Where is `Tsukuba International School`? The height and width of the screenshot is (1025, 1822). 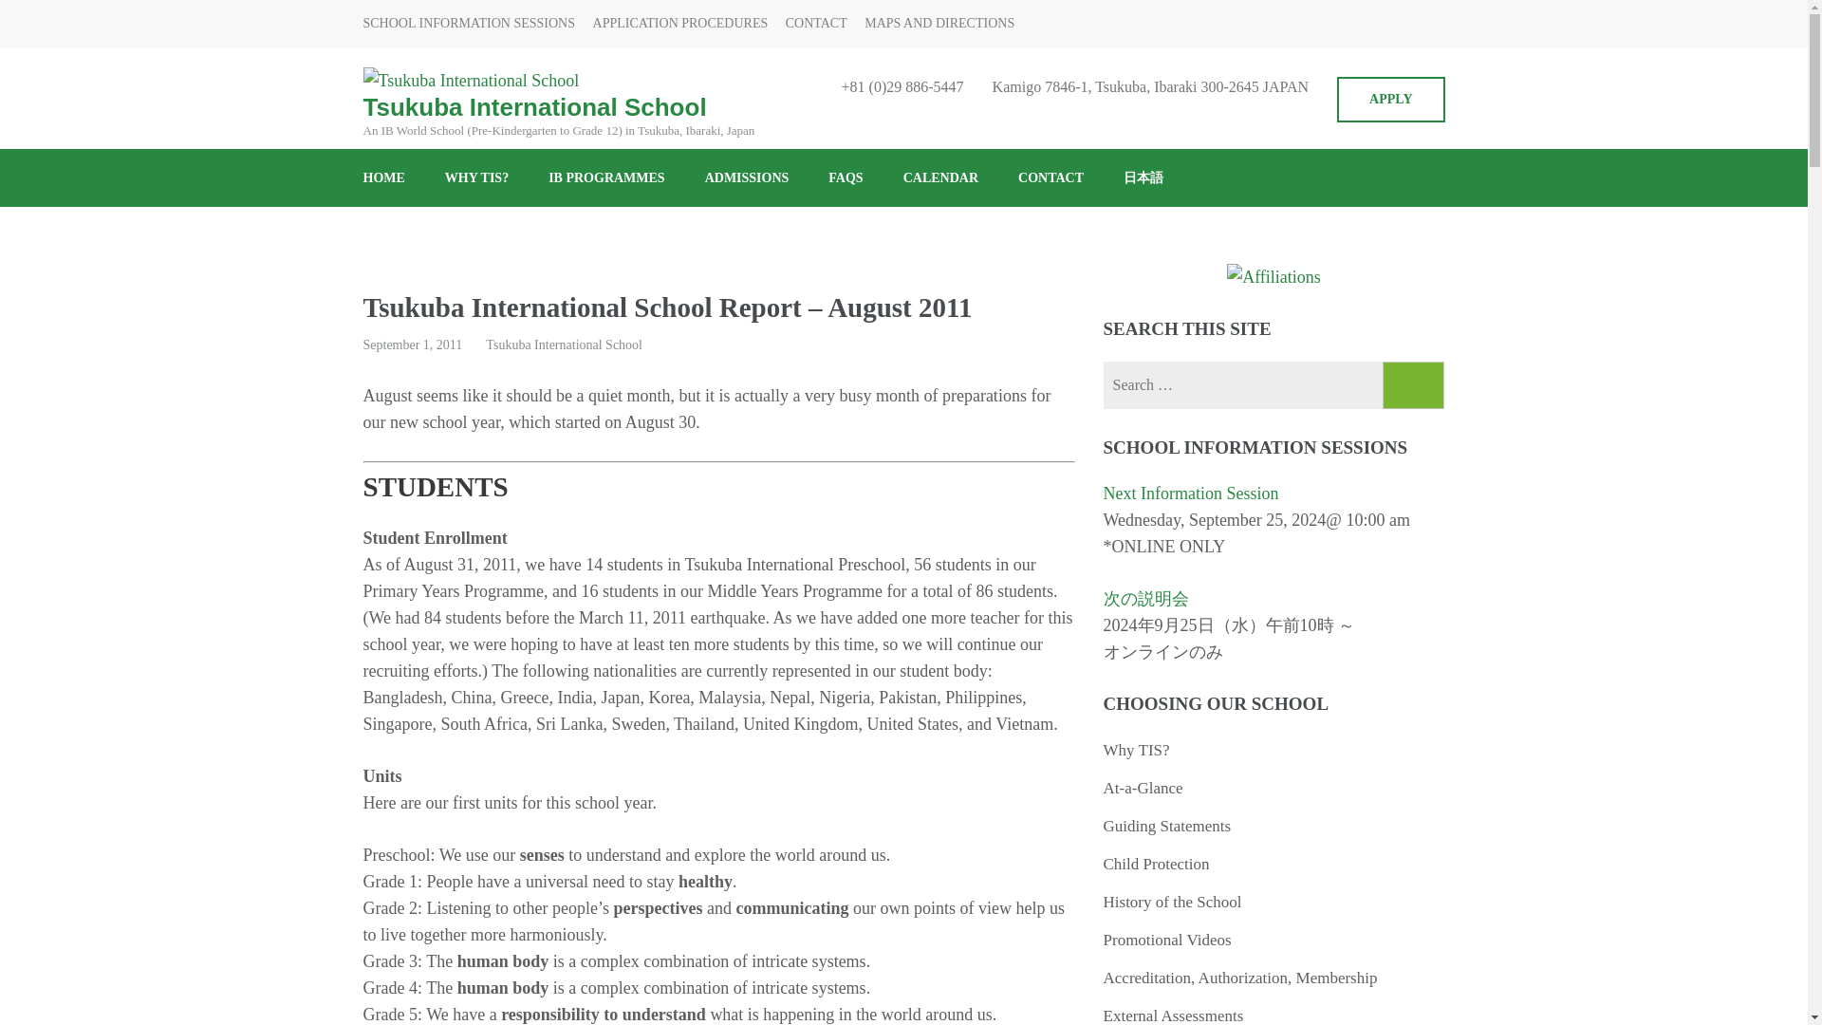
Tsukuba International School is located at coordinates (534, 107).